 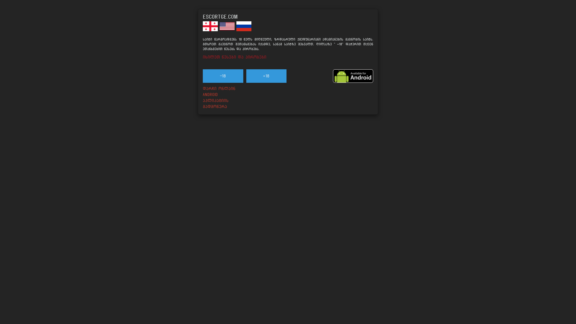 I want to click on Monika, so click(x=267, y=85).